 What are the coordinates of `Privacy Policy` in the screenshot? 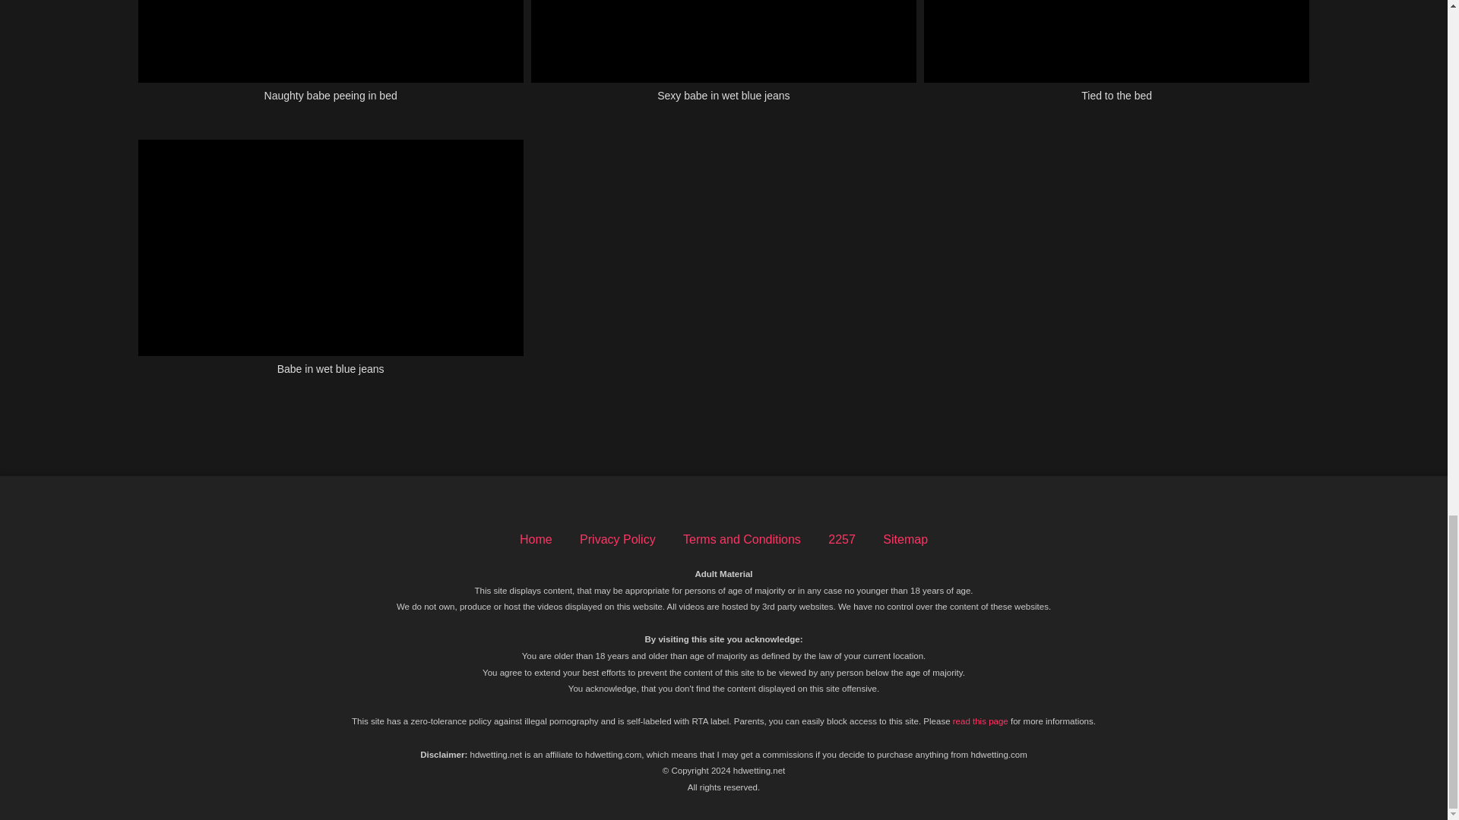 It's located at (617, 539).